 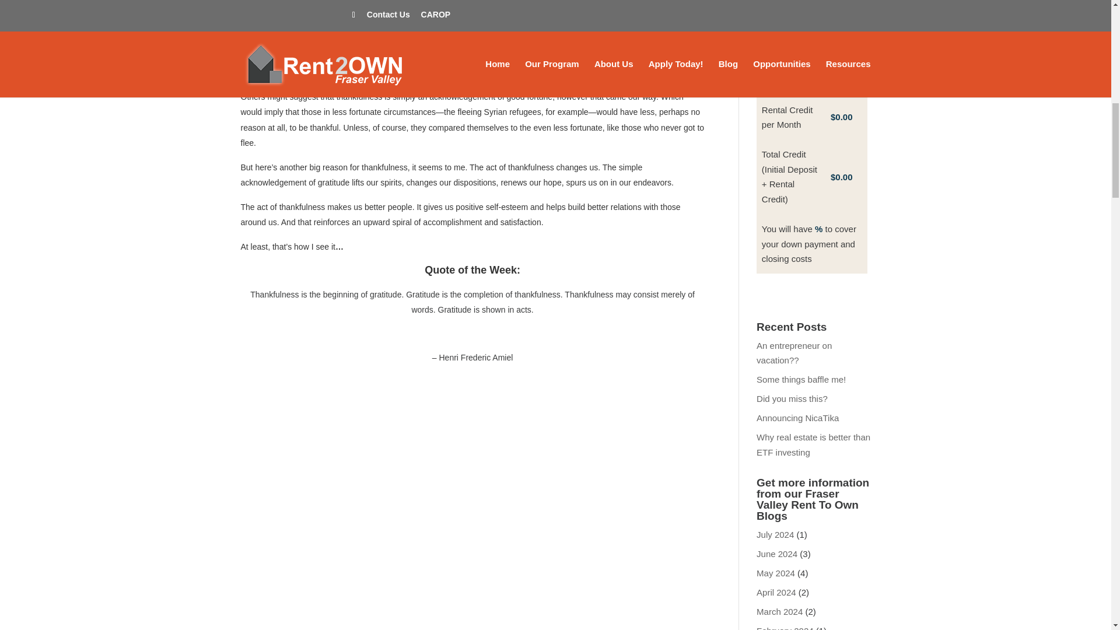 What do you see at coordinates (798, 418) in the screenshot?
I see `Announcing NicaTika` at bounding box center [798, 418].